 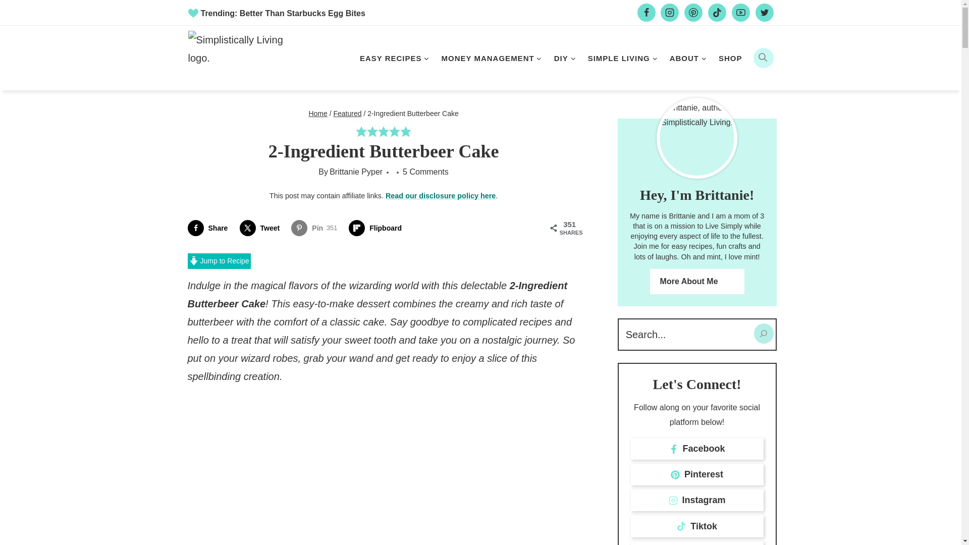 What do you see at coordinates (492, 58) in the screenshot?
I see `MONEY MANAGEMENT` at bounding box center [492, 58].